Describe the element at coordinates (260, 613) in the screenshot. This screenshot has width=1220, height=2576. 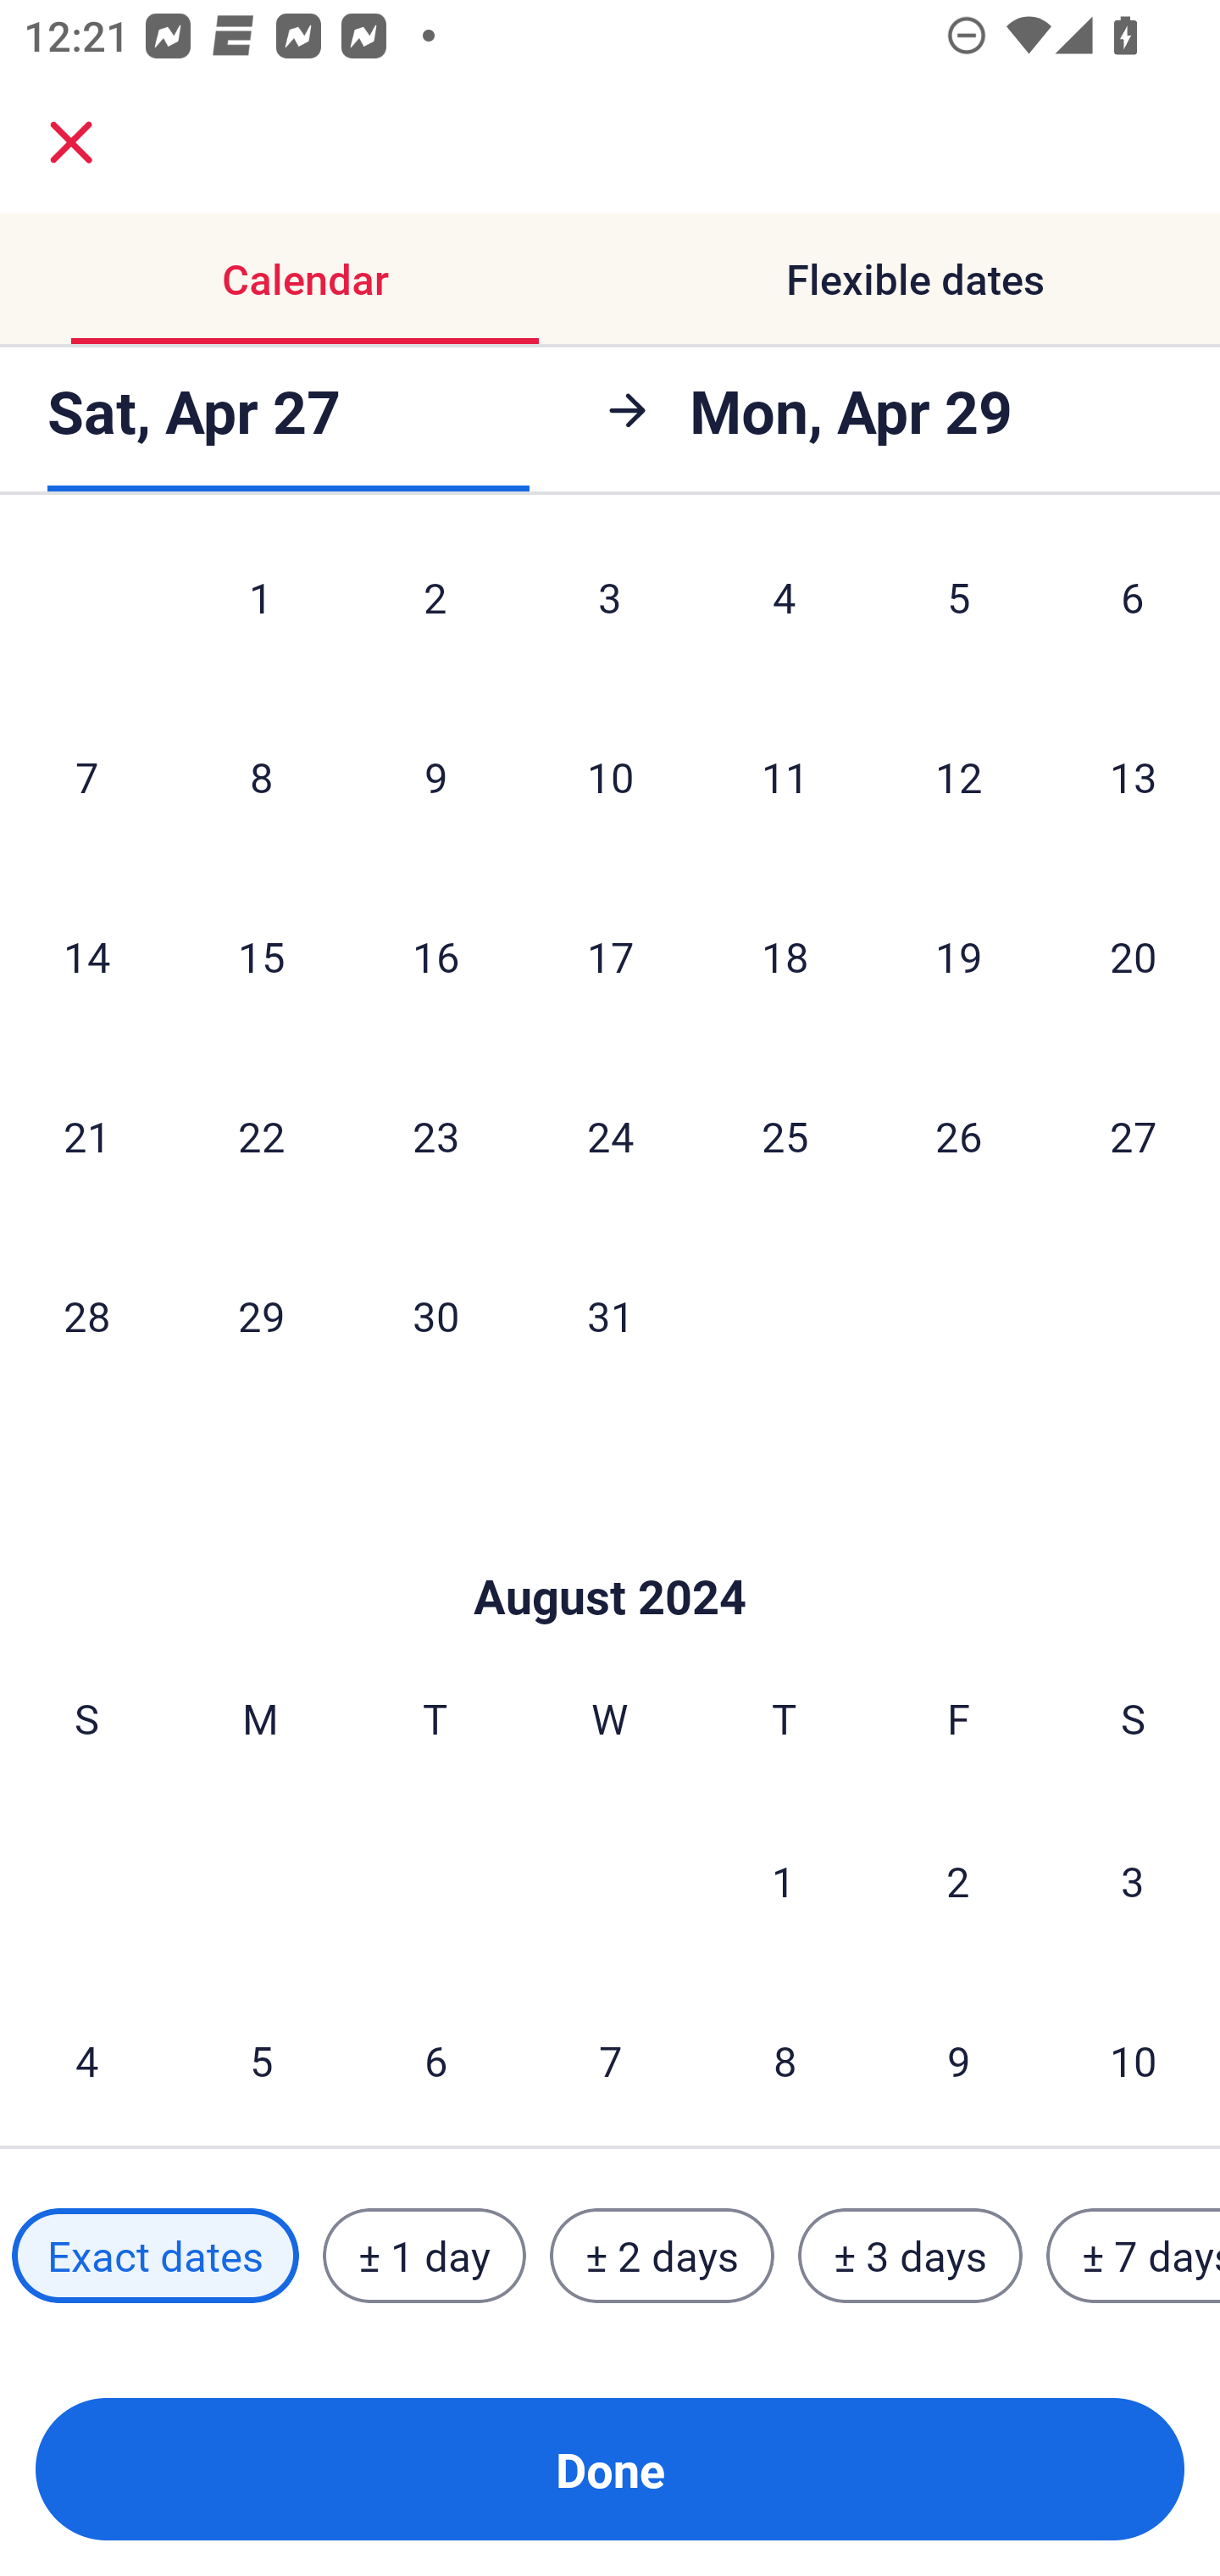
I see `1 Monday, July 1, 2024` at that location.